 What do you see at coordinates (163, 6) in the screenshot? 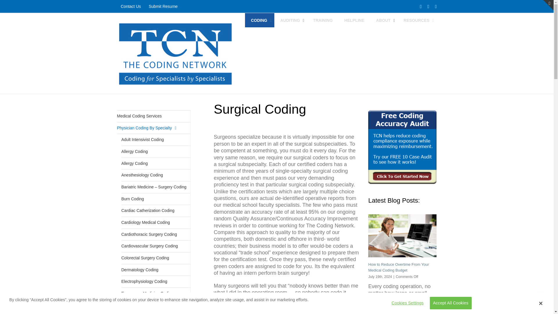
I see `Submit Resume` at bounding box center [163, 6].